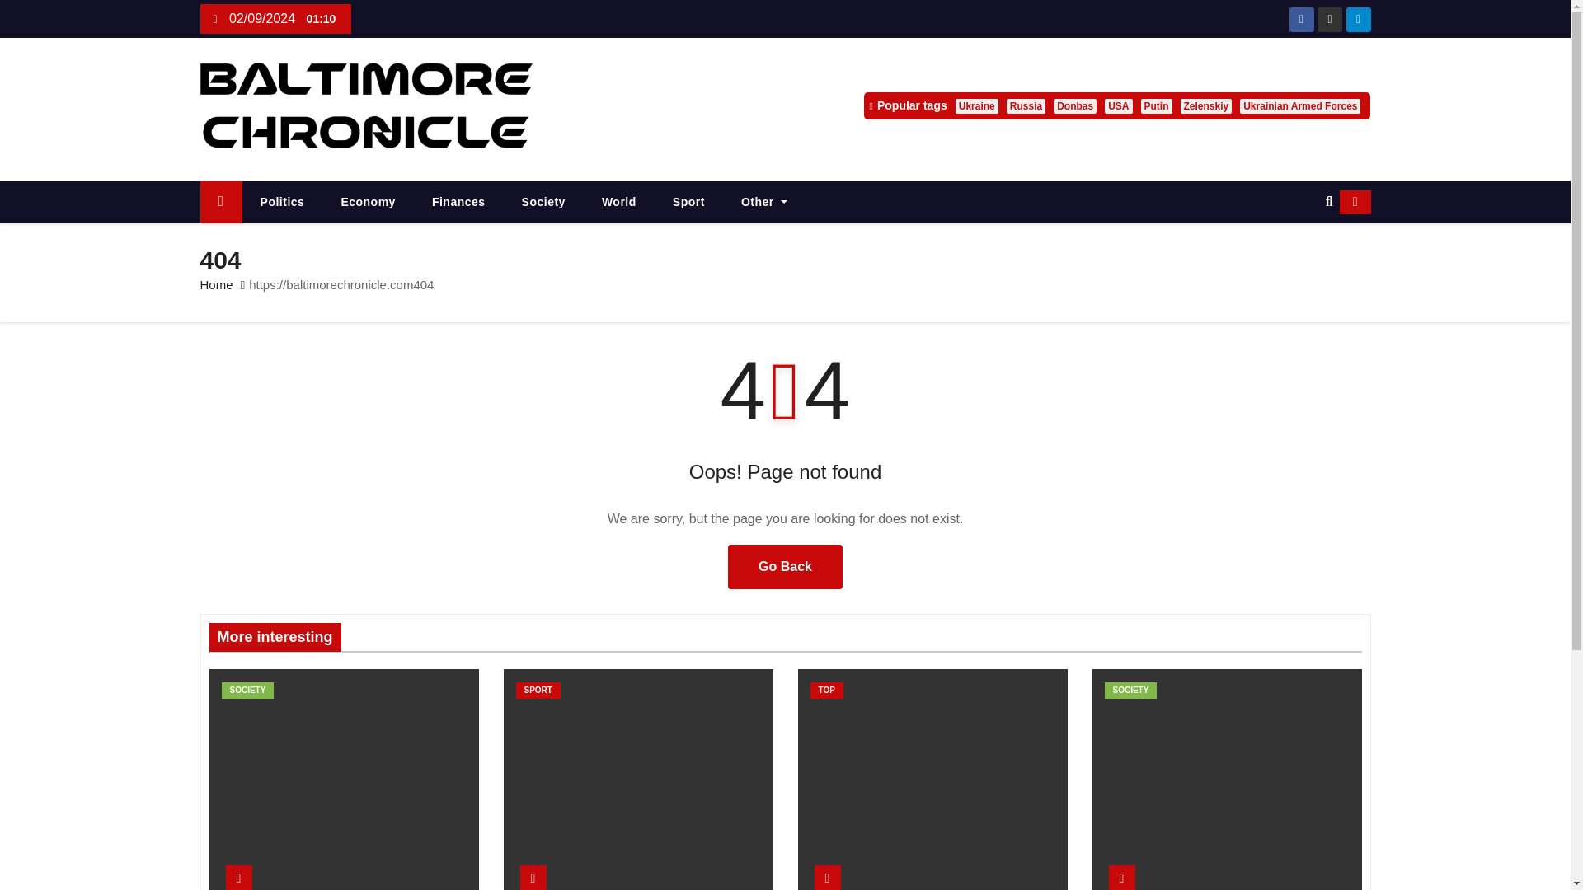 This screenshot has height=890, width=1583. What do you see at coordinates (689, 203) in the screenshot?
I see `Sport` at bounding box center [689, 203].